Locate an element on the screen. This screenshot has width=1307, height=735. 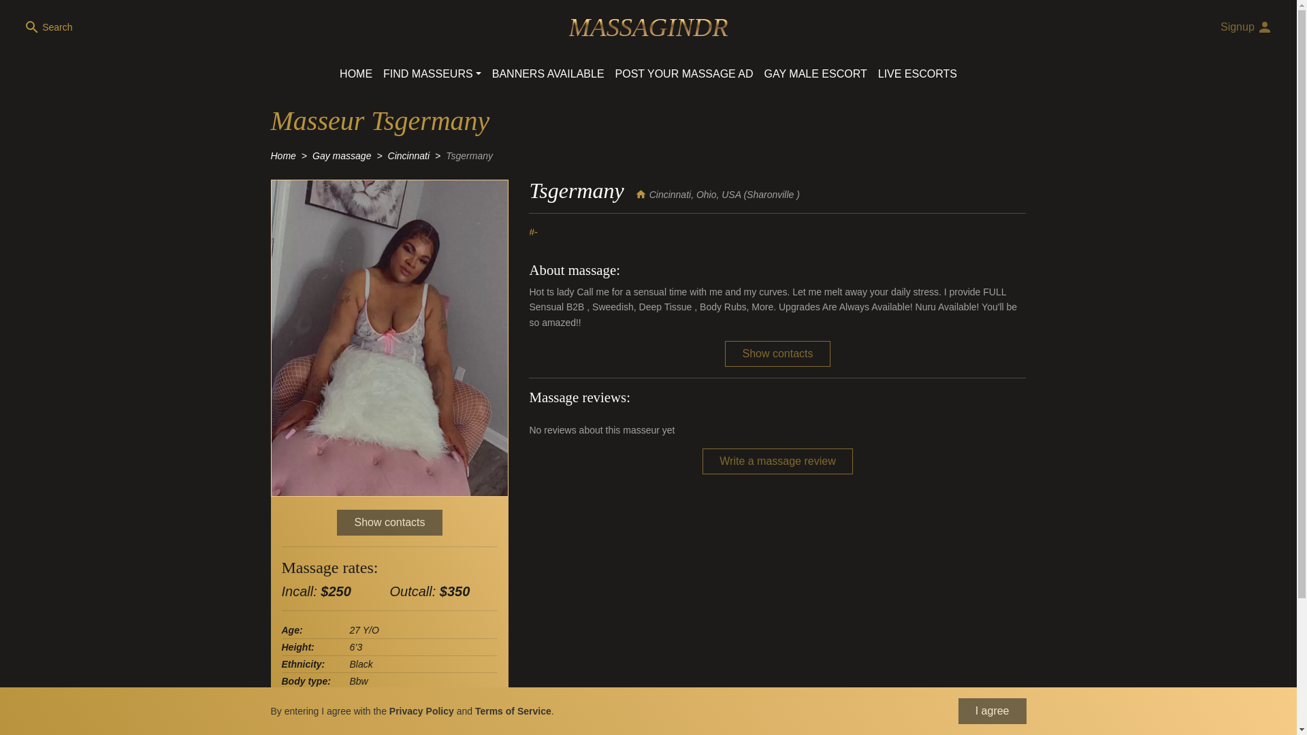
Massagindr is located at coordinates (648, 27).